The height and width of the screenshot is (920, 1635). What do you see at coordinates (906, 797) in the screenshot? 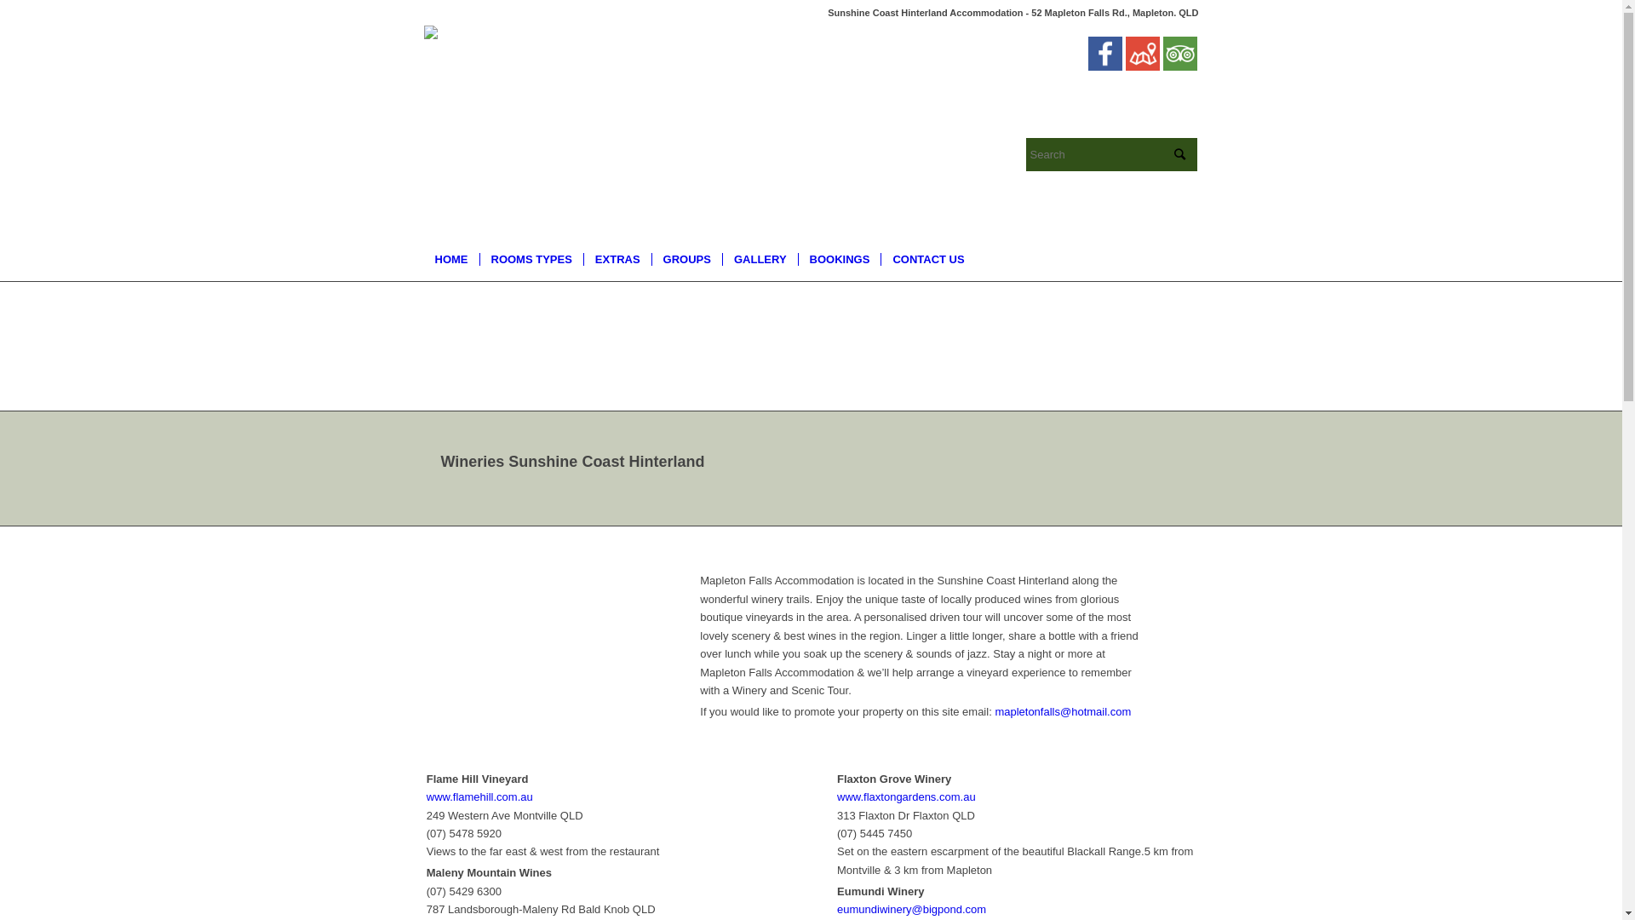
I see `www.flaxtongardens.com.au` at bounding box center [906, 797].